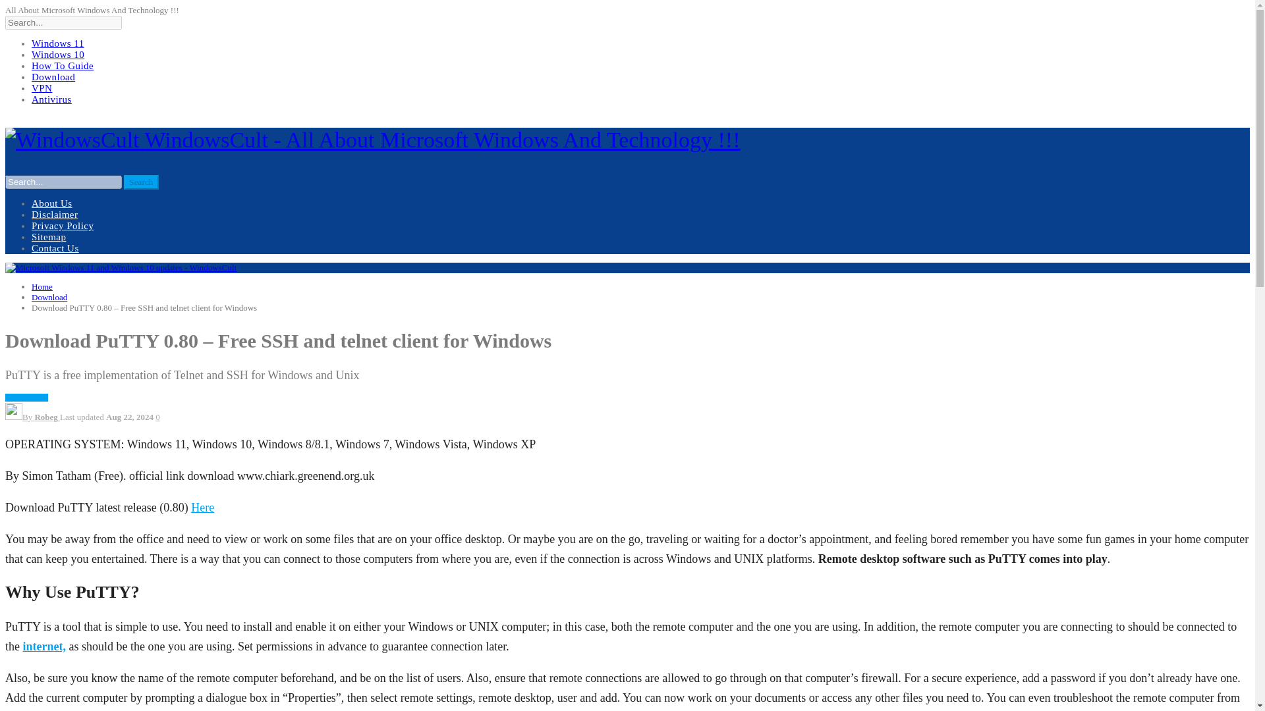 This screenshot has height=711, width=1265. What do you see at coordinates (32, 417) in the screenshot?
I see `By Robeg` at bounding box center [32, 417].